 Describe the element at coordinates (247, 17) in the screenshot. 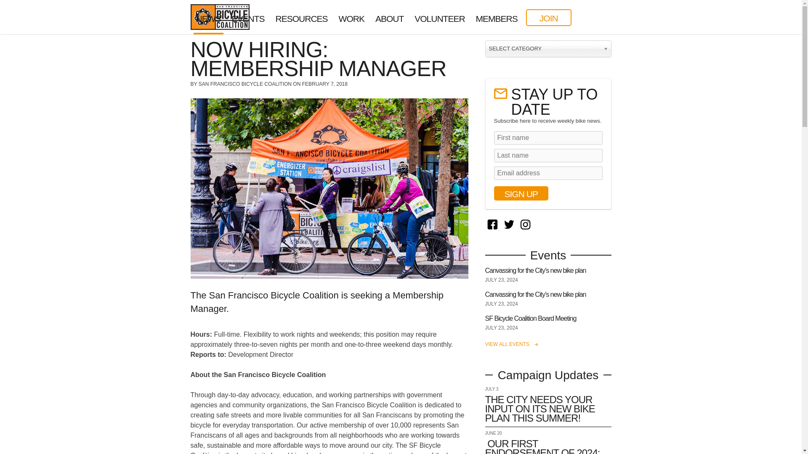

I see `EVENTS` at that location.